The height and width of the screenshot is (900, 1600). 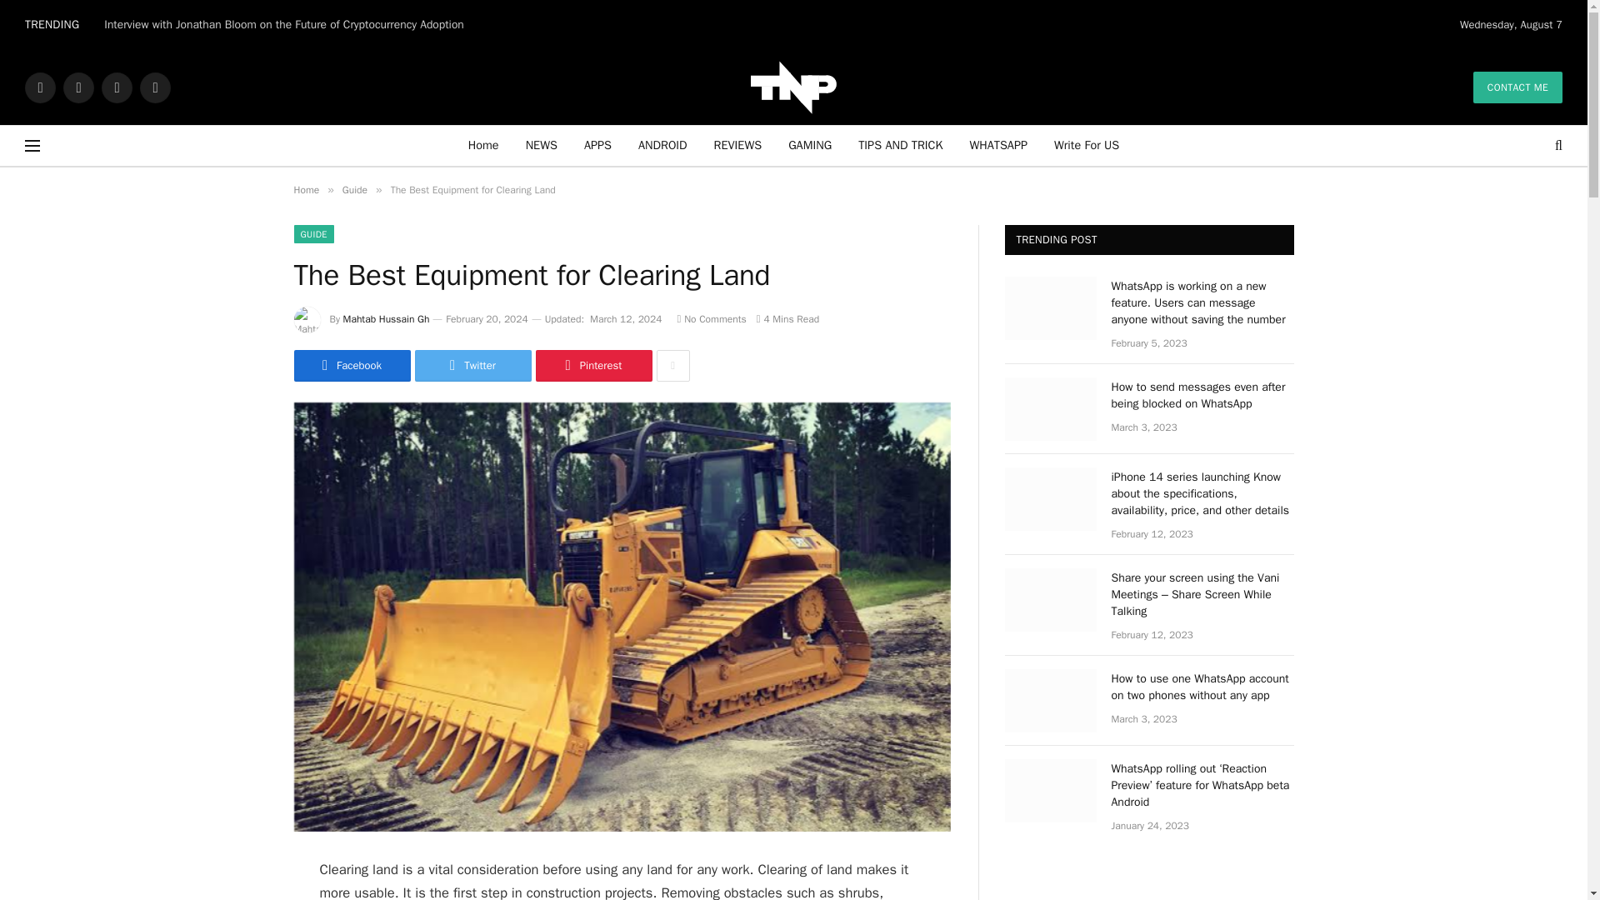 What do you see at coordinates (40, 87) in the screenshot?
I see `Facebook` at bounding box center [40, 87].